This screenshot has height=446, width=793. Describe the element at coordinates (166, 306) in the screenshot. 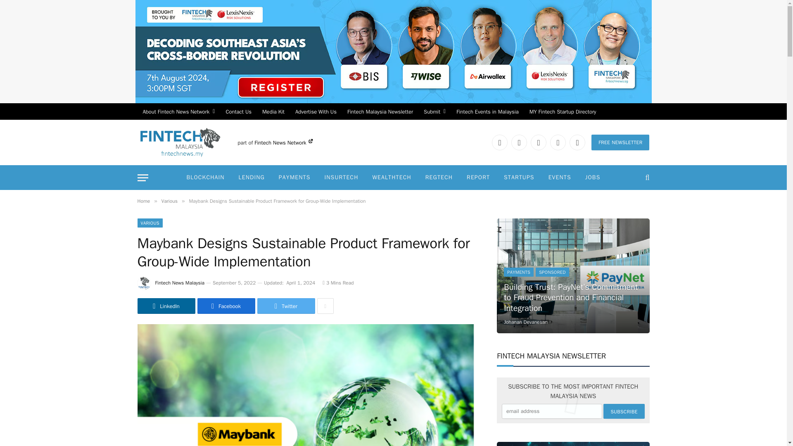

I see `Share on LinkedIn` at that location.